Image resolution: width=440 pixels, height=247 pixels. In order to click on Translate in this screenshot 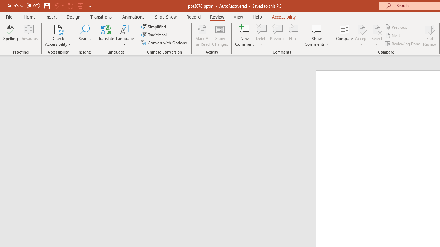, I will do `click(107, 35)`.